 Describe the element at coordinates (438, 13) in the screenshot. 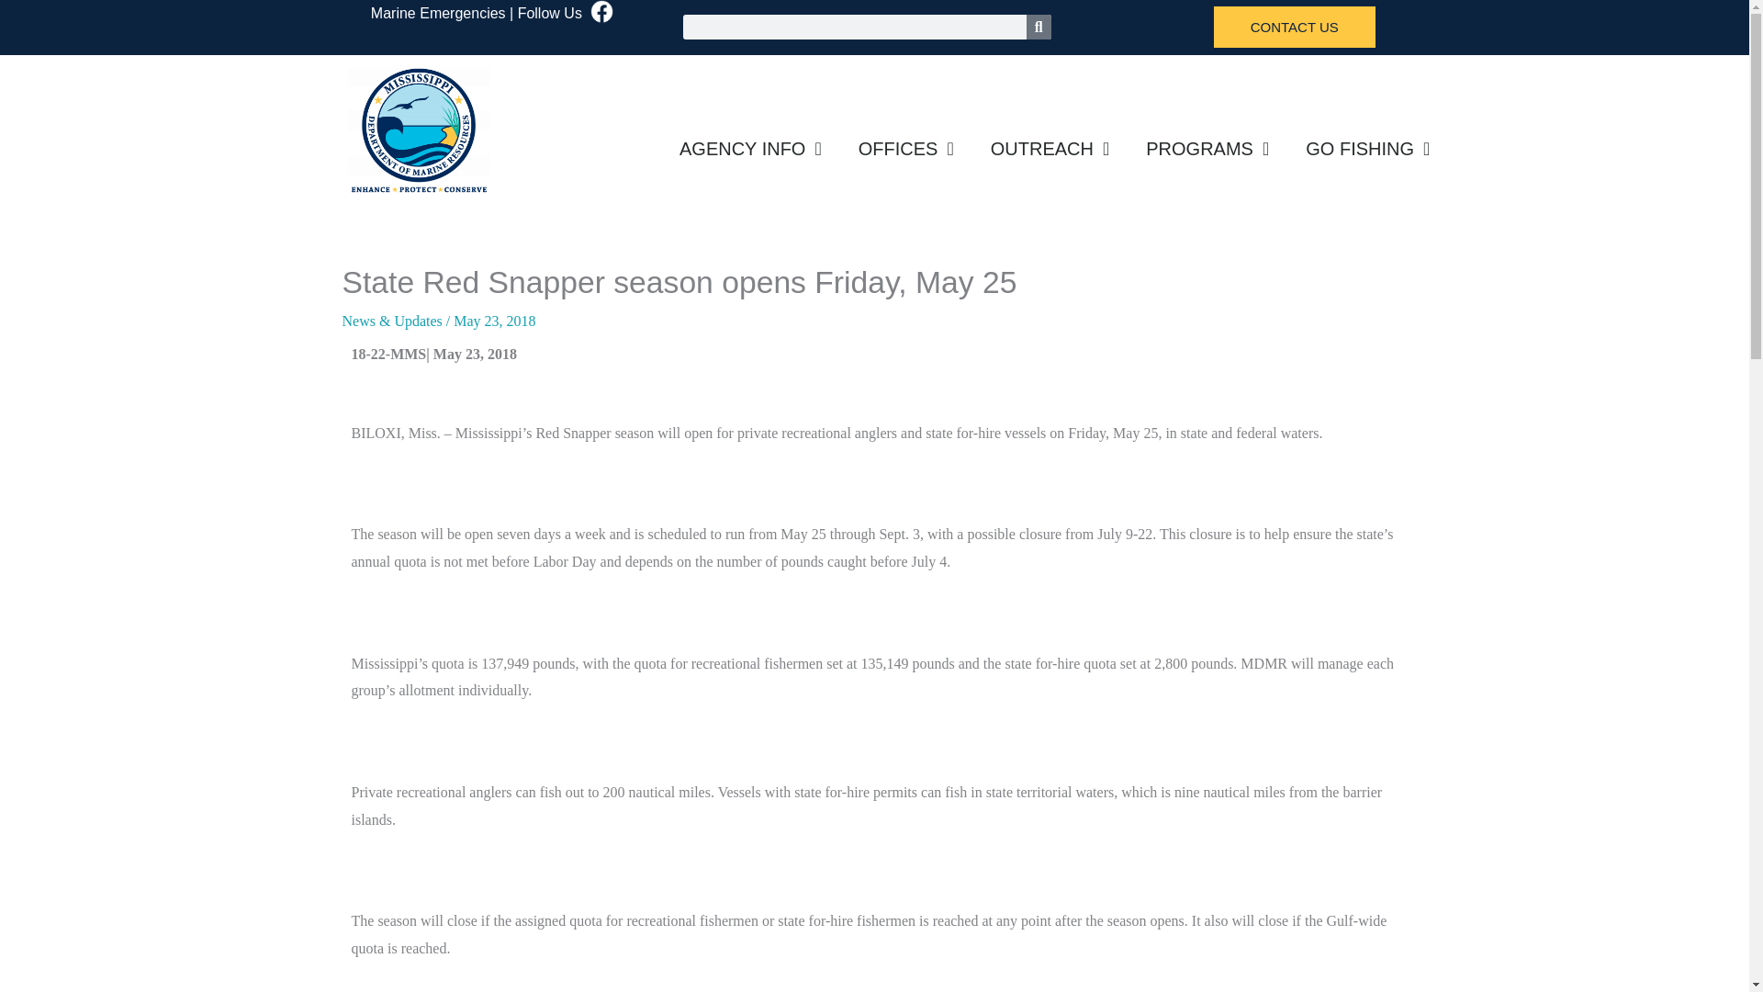

I see `Marine Emergencies` at that location.